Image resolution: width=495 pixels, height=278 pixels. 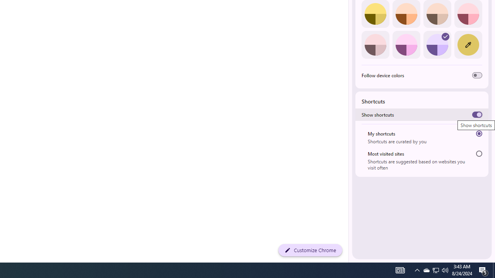 What do you see at coordinates (406, 14) in the screenshot?
I see `Orange` at bounding box center [406, 14].